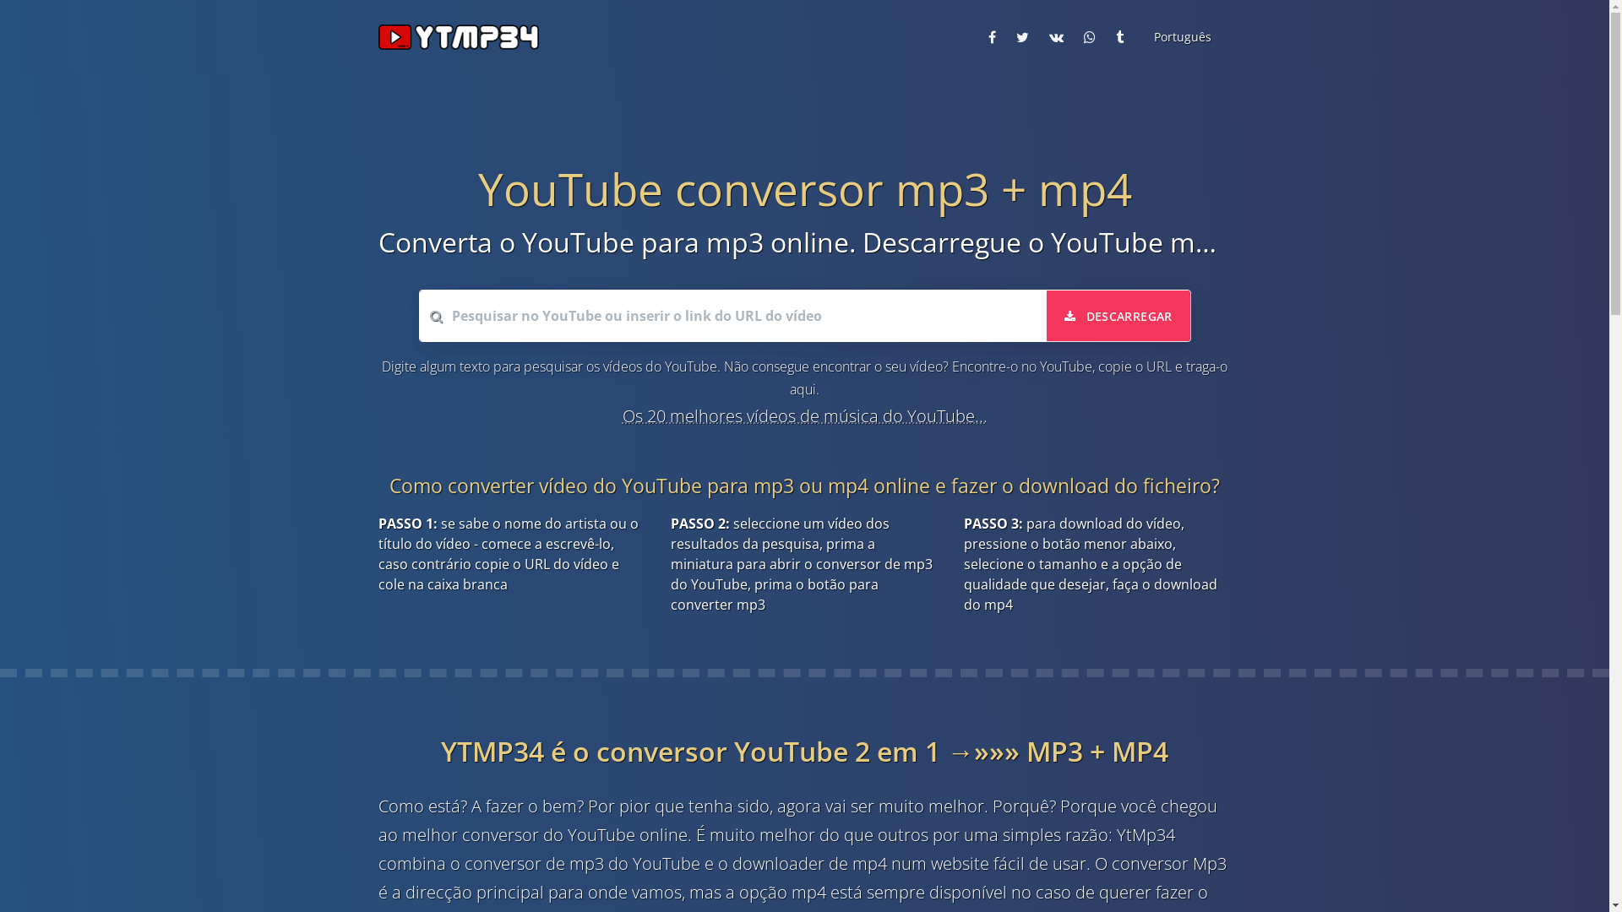 Image resolution: width=1622 pixels, height=912 pixels. What do you see at coordinates (1056, 37) in the screenshot?
I see `Compartilhar em VK` at bounding box center [1056, 37].